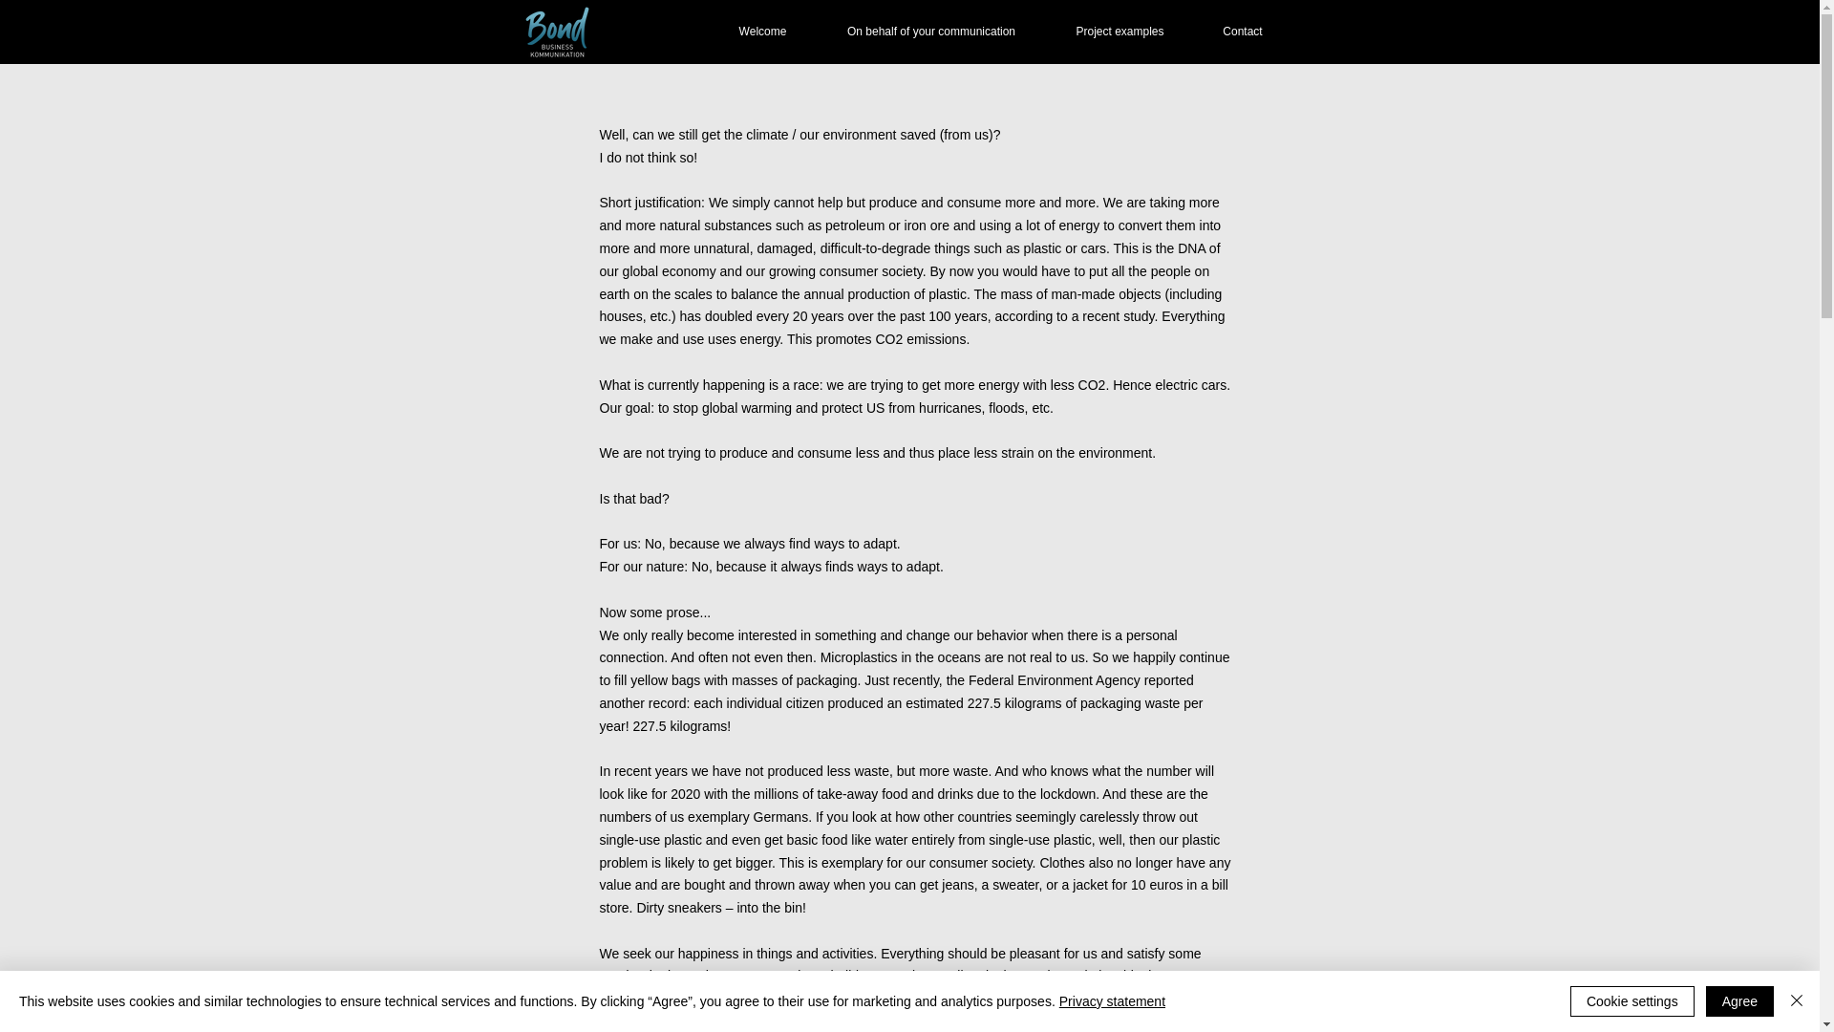  I want to click on Project examples, so click(1120, 31).